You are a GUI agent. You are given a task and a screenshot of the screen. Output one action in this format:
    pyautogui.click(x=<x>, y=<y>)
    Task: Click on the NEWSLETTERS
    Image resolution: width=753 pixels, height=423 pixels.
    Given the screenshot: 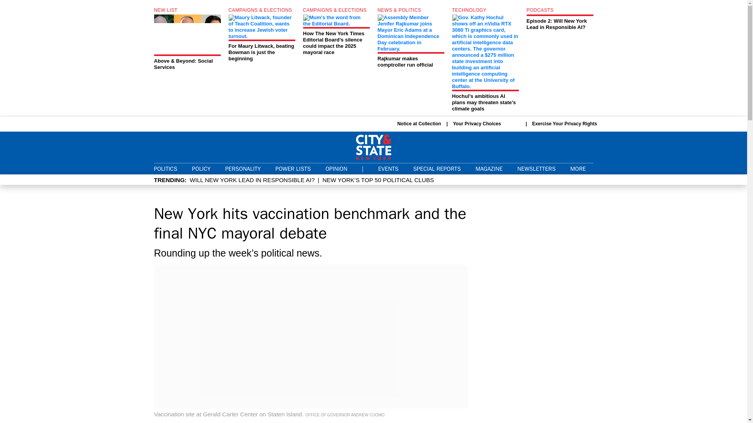 What is the action you would take?
    pyautogui.click(x=537, y=168)
    